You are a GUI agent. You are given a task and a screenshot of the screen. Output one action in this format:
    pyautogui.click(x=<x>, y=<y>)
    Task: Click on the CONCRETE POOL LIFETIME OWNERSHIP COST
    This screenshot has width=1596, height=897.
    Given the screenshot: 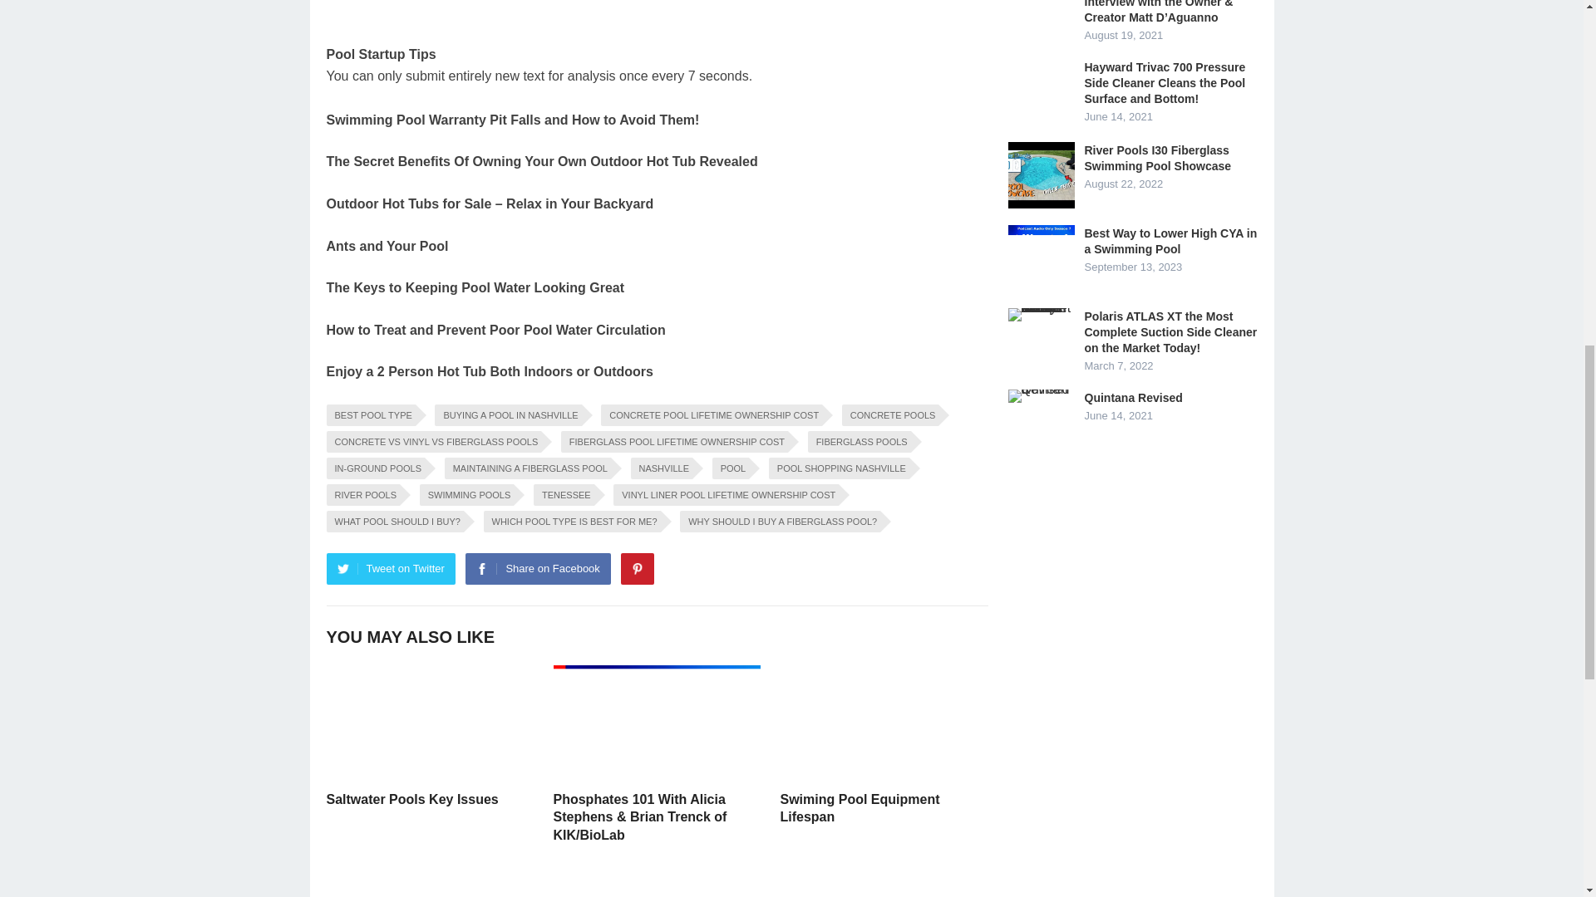 What is the action you would take?
    pyautogui.click(x=712, y=415)
    